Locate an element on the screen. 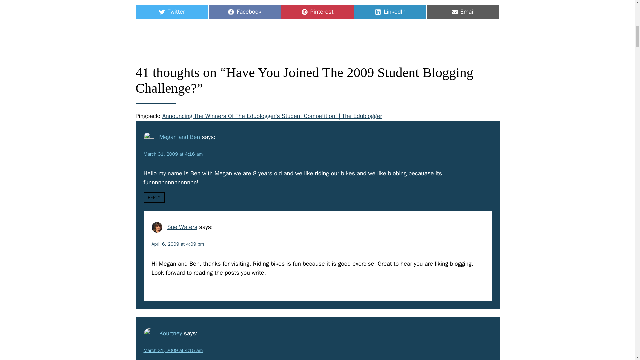 The image size is (640, 360). REPLY is located at coordinates (182, 227).